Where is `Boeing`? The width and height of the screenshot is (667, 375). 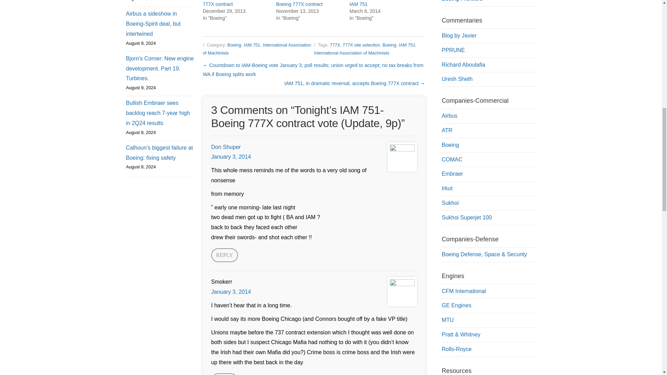
Boeing is located at coordinates (234, 45).